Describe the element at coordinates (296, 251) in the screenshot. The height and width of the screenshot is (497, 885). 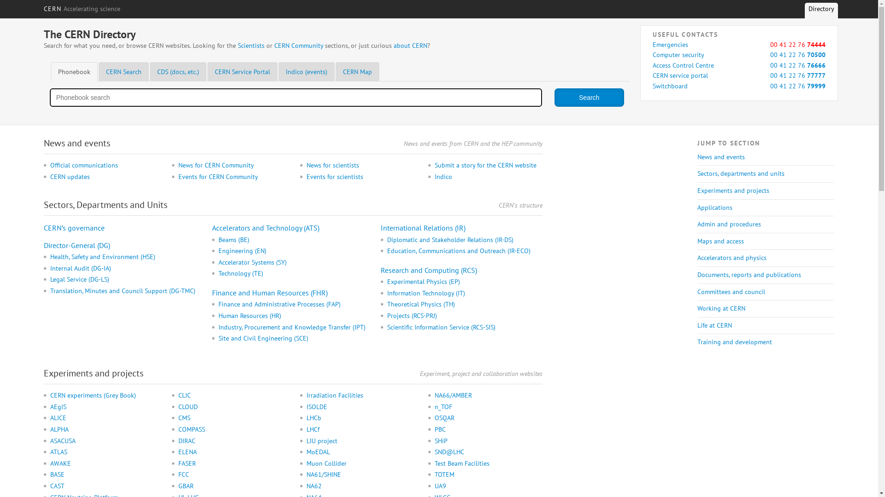
I see `Engineering (EN)` at that location.